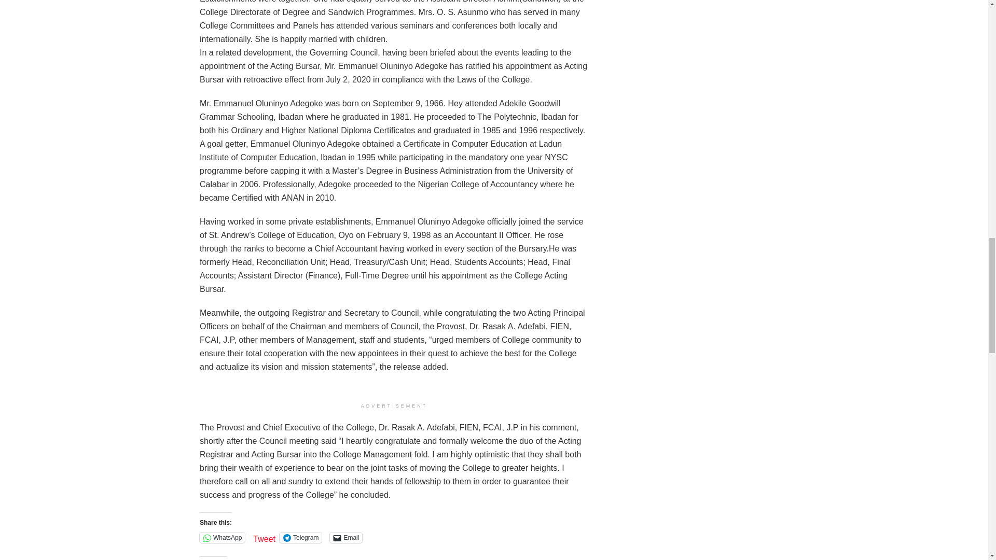 The width and height of the screenshot is (996, 560). I want to click on Click to share on WhatsApp, so click(222, 537).